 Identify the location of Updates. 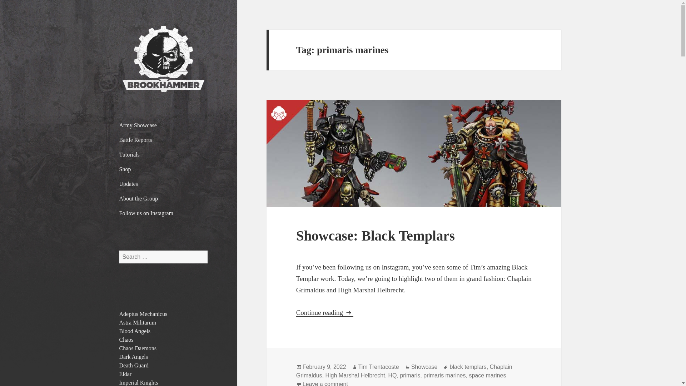
(324, 367).